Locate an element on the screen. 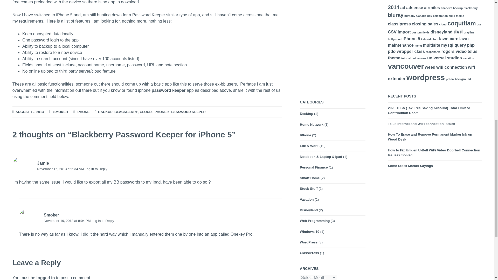 The width and height of the screenshot is (498, 280). IPHONE is located at coordinates (83, 112).